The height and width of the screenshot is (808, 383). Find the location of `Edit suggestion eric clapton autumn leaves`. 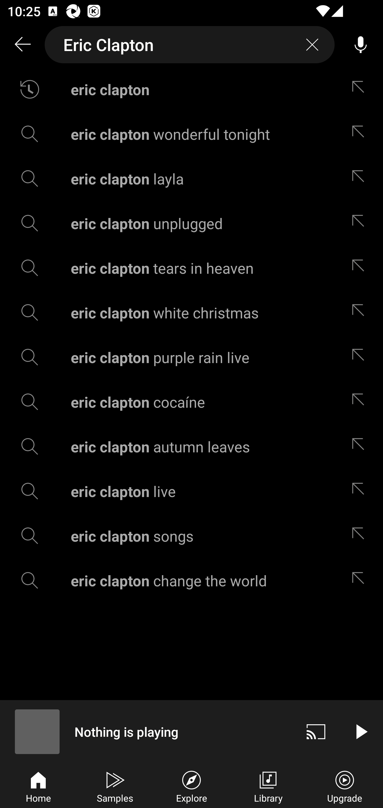

Edit suggestion eric clapton autumn leaves is located at coordinates (360, 447).